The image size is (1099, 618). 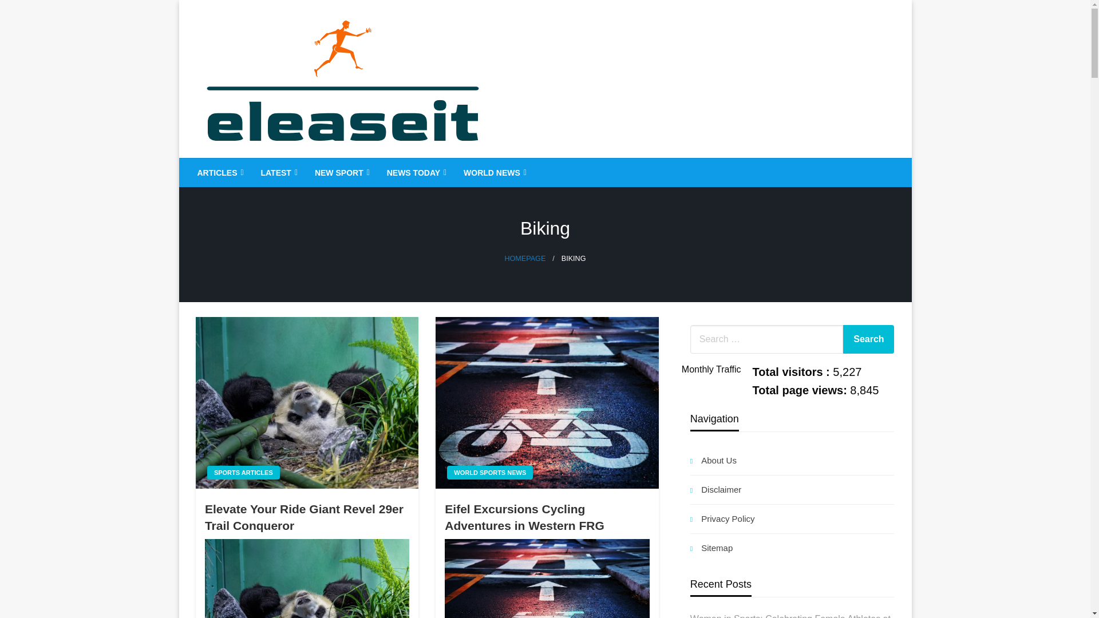 I want to click on Search, so click(x=868, y=339).